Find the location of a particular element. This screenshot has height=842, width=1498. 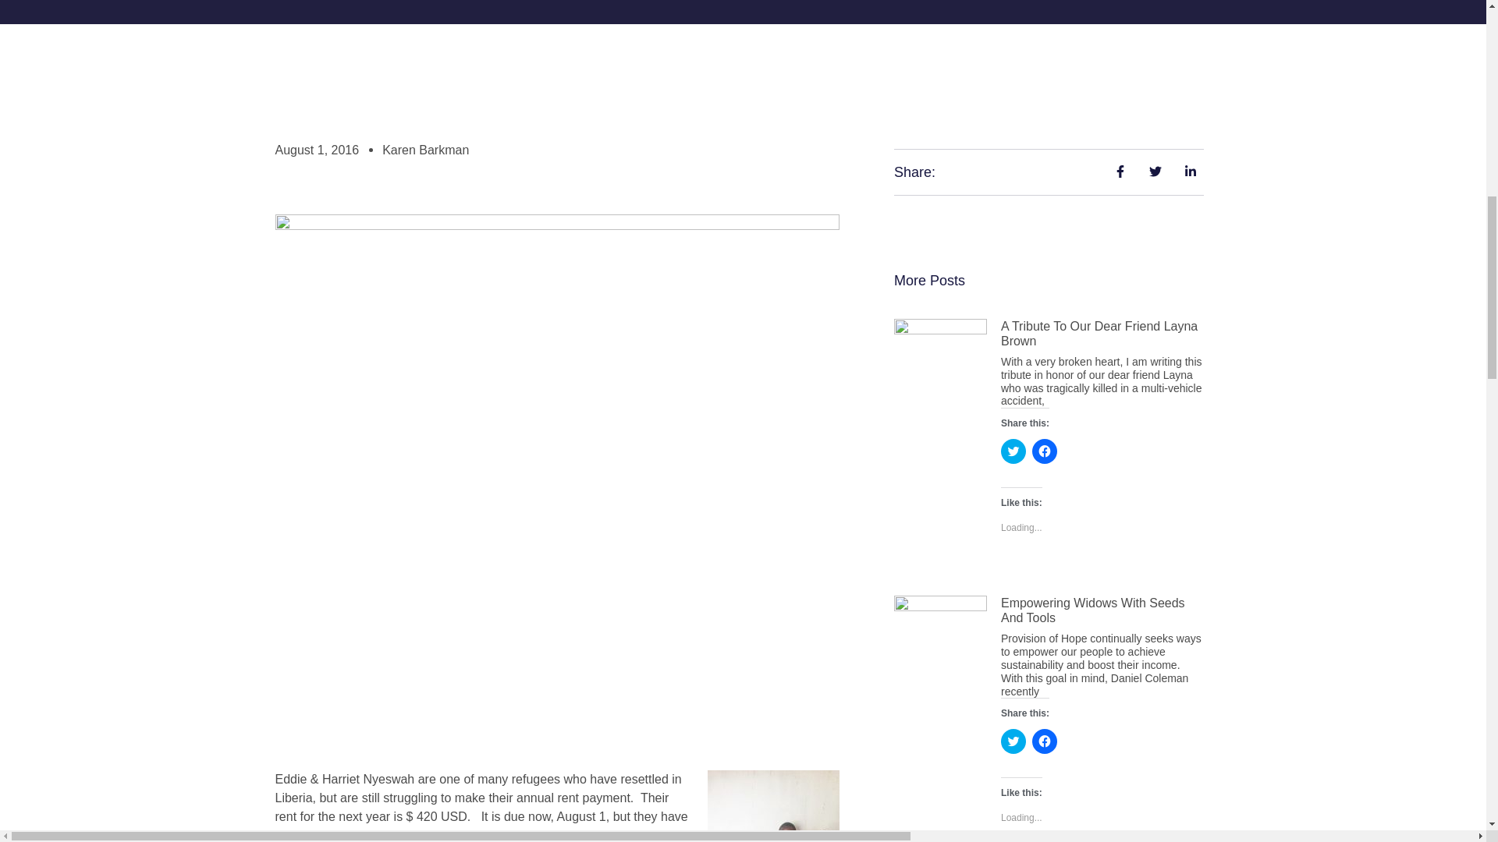

Click to share on Twitter is located at coordinates (1013, 451).